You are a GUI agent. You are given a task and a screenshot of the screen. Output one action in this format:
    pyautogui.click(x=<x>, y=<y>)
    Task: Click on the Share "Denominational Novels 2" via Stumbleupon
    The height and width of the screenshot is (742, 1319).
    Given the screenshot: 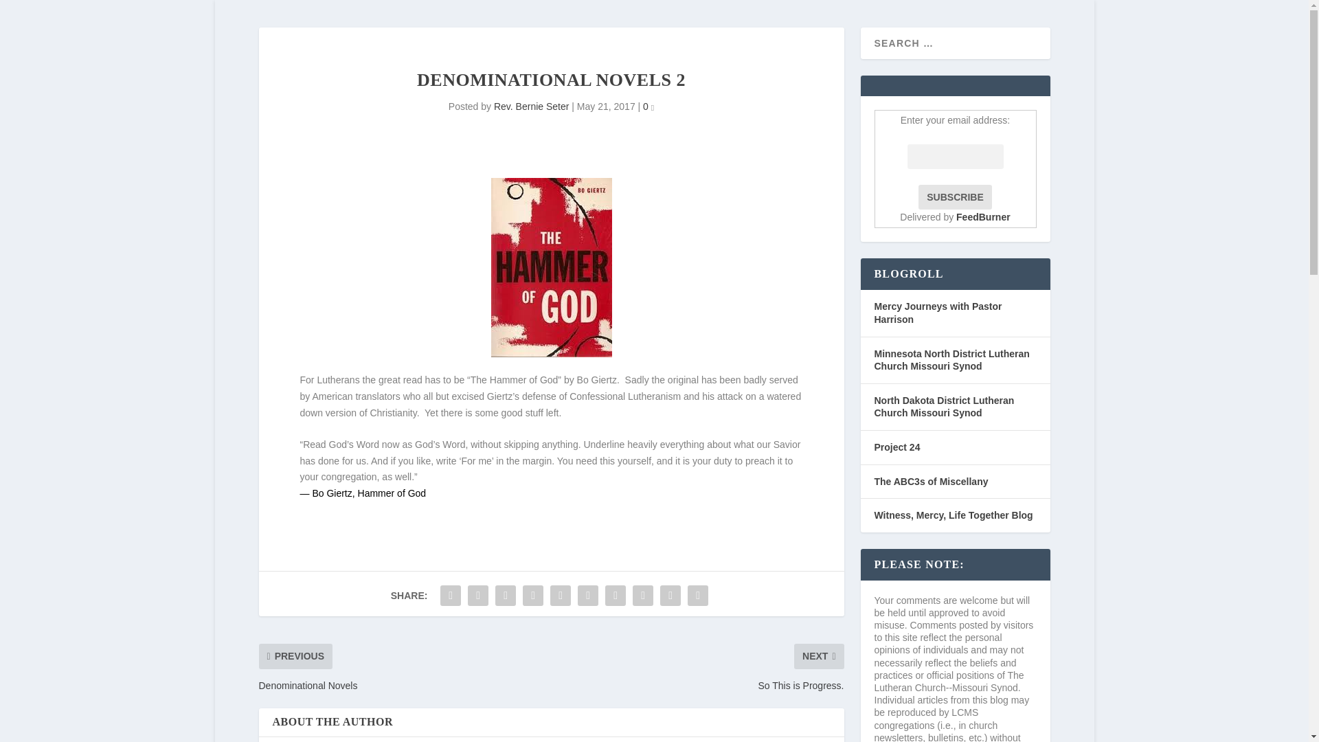 What is the action you would take?
    pyautogui.click(x=643, y=595)
    